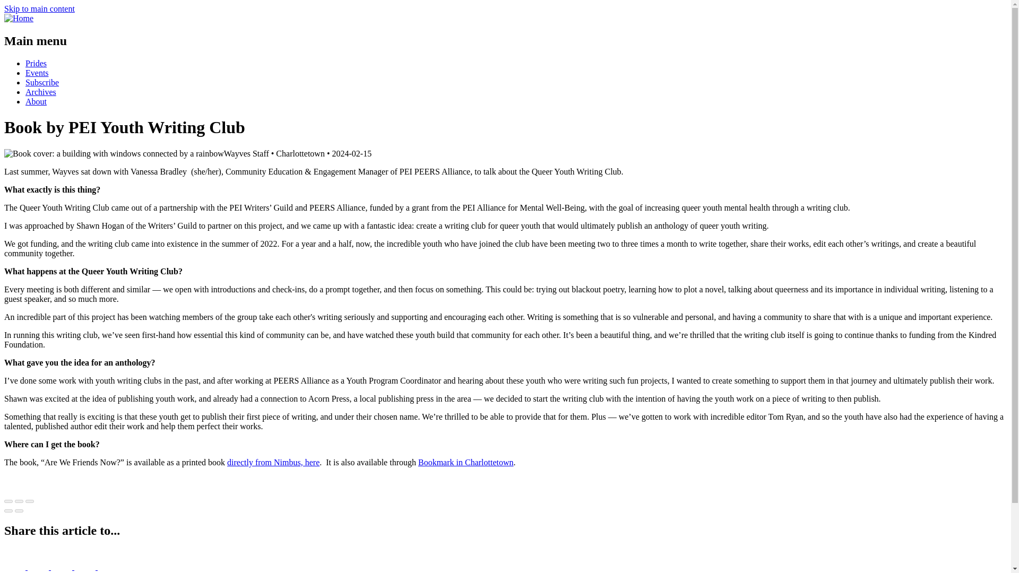 This screenshot has width=1019, height=573. Describe the element at coordinates (63, 567) in the screenshot. I see `Share to Linkedin` at that location.